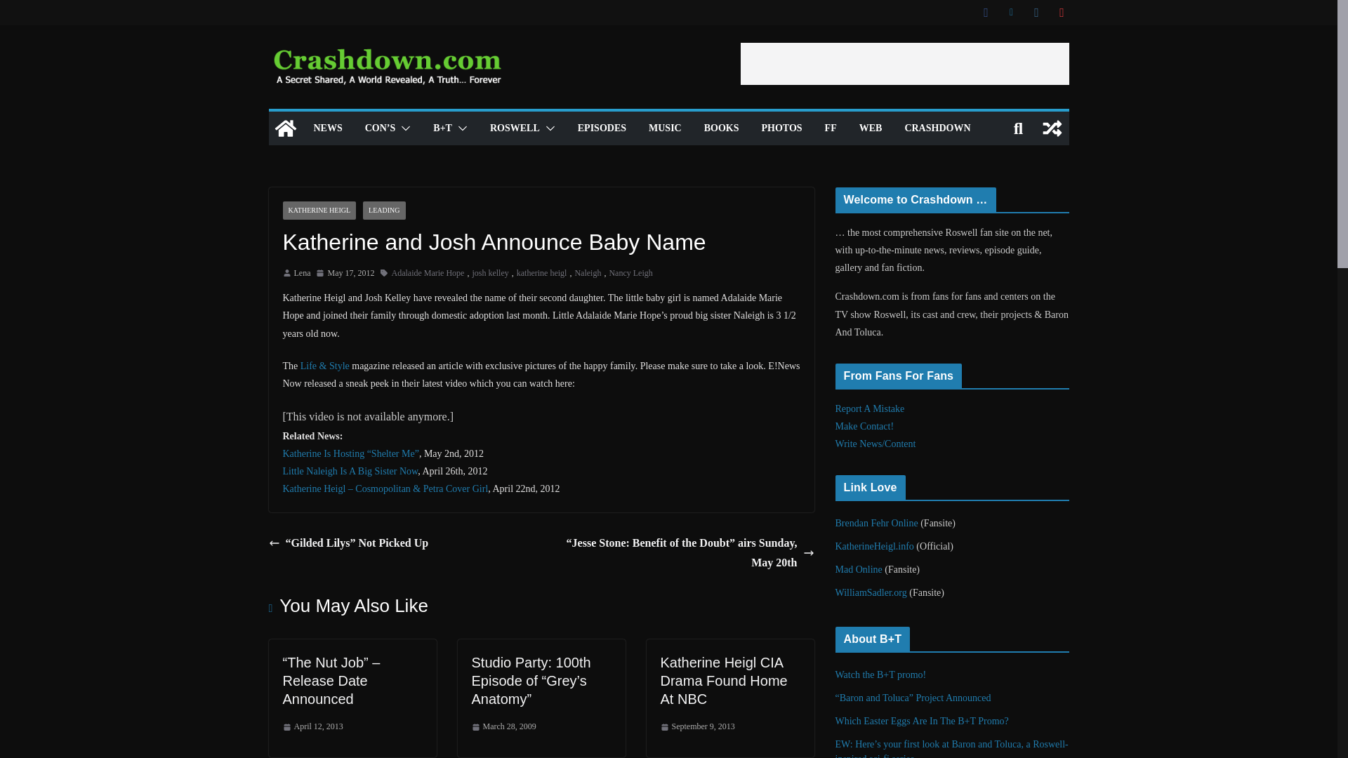  I want to click on LEADING, so click(383, 211).